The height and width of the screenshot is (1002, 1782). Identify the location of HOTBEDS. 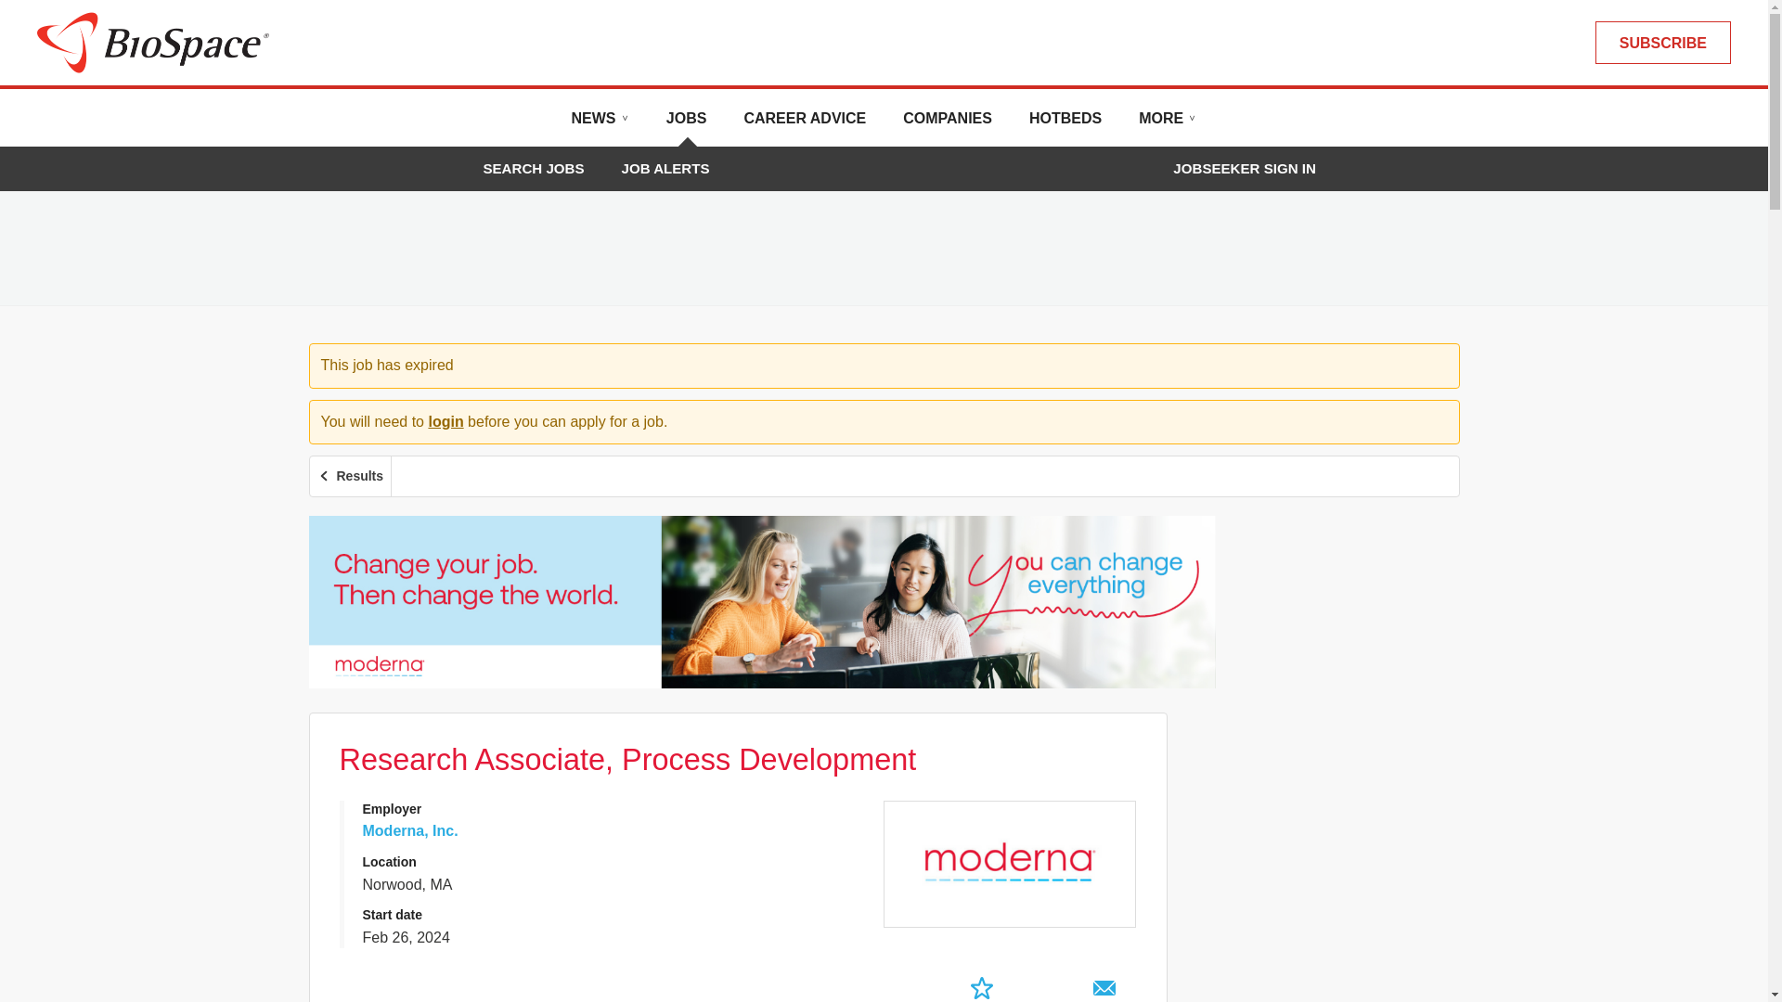
(1065, 125).